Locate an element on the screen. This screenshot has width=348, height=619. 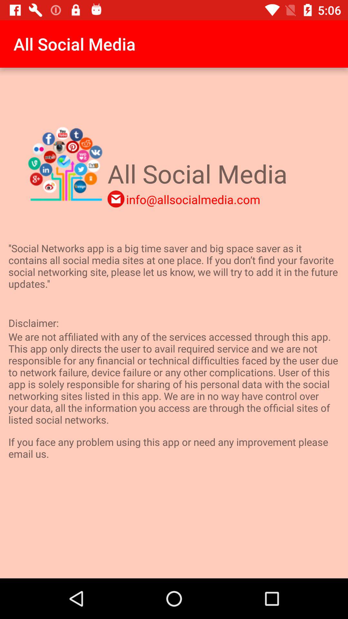
send an email is located at coordinates (116, 199).